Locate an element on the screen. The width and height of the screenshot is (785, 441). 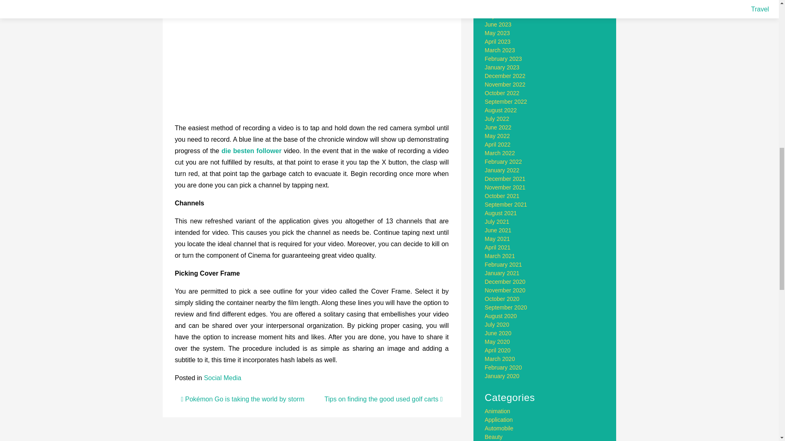
February 2023 is located at coordinates (503, 59).